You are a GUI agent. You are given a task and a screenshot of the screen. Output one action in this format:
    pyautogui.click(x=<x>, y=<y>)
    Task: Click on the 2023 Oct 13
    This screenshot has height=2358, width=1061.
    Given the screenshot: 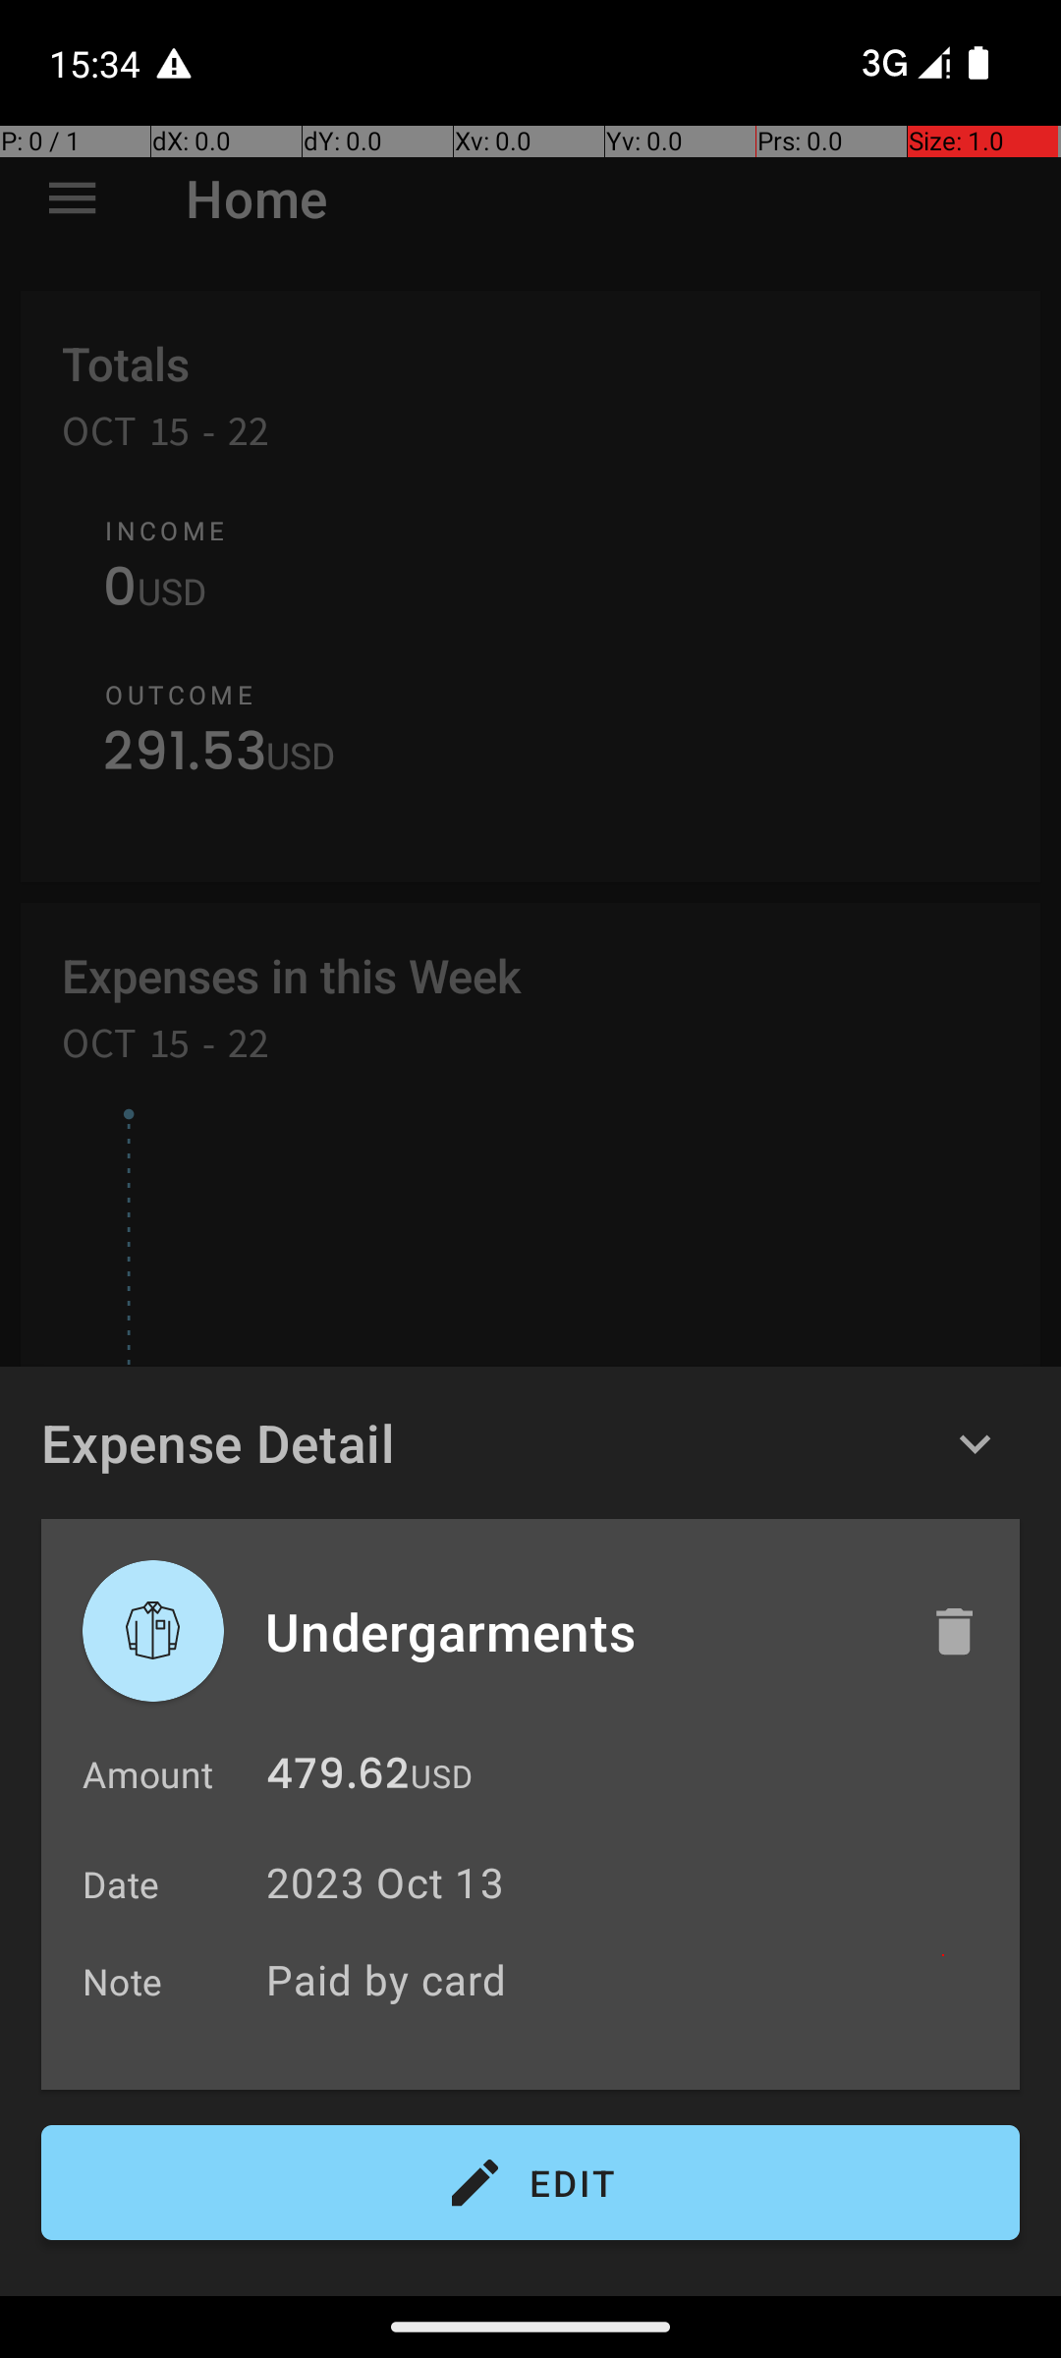 What is the action you would take?
    pyautogui.click(x=385, y=1882)
    